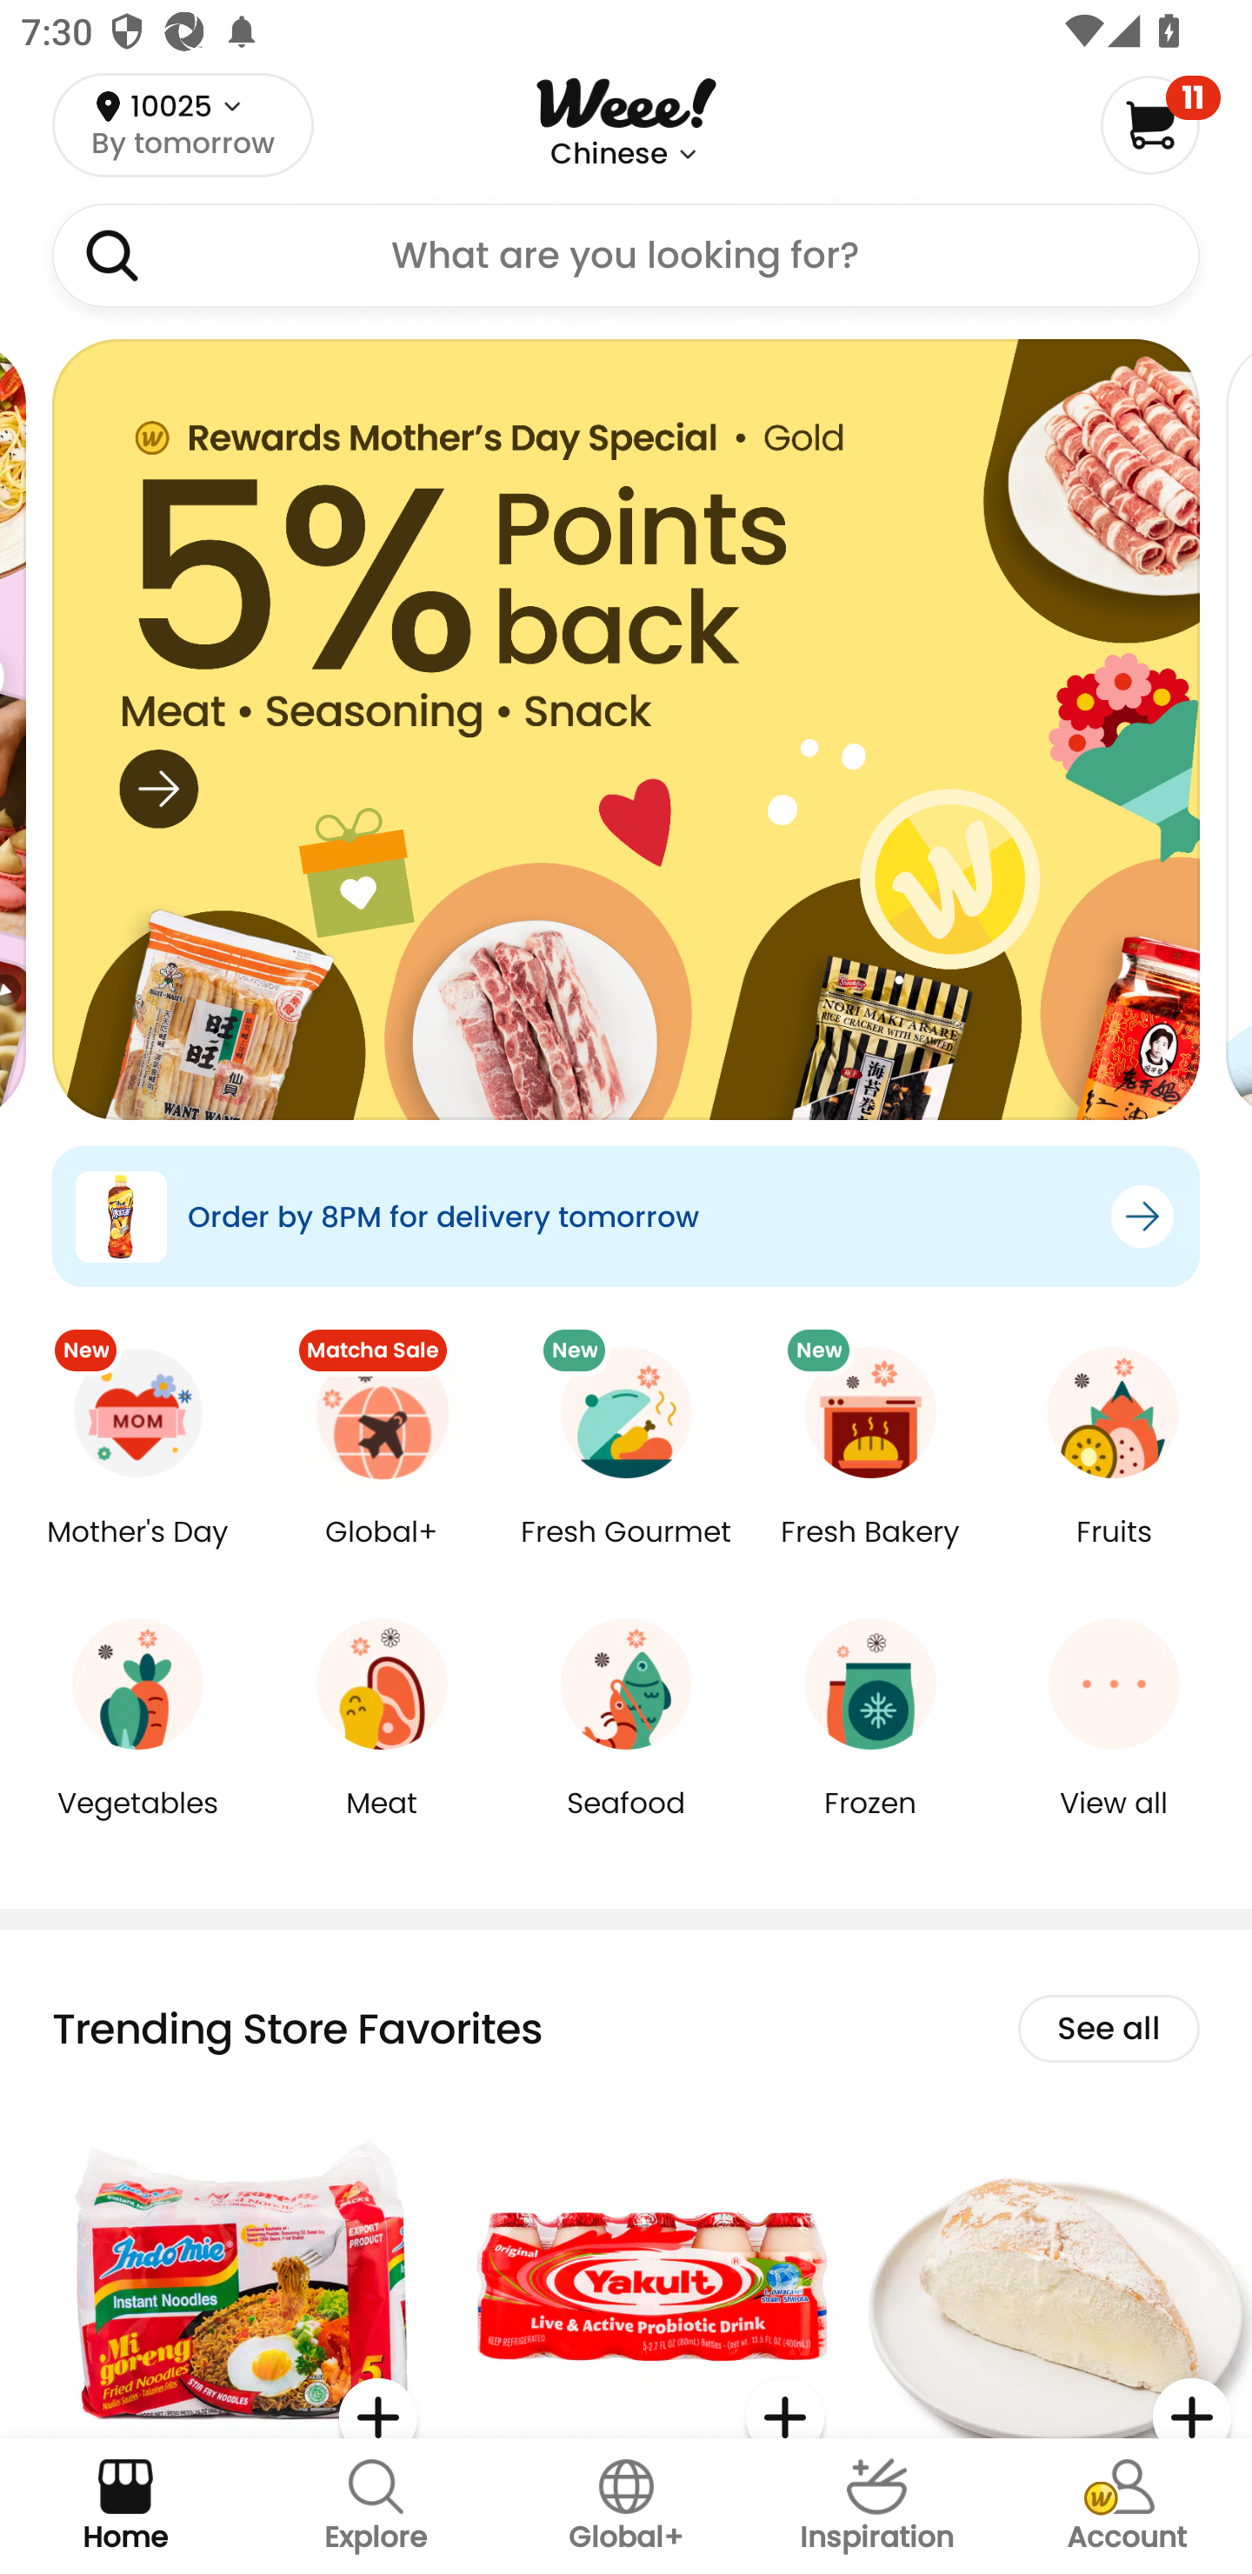 The width and height of the screenshot is (1252, 2574). I want to click on Inspiration, so click(876, 2506).